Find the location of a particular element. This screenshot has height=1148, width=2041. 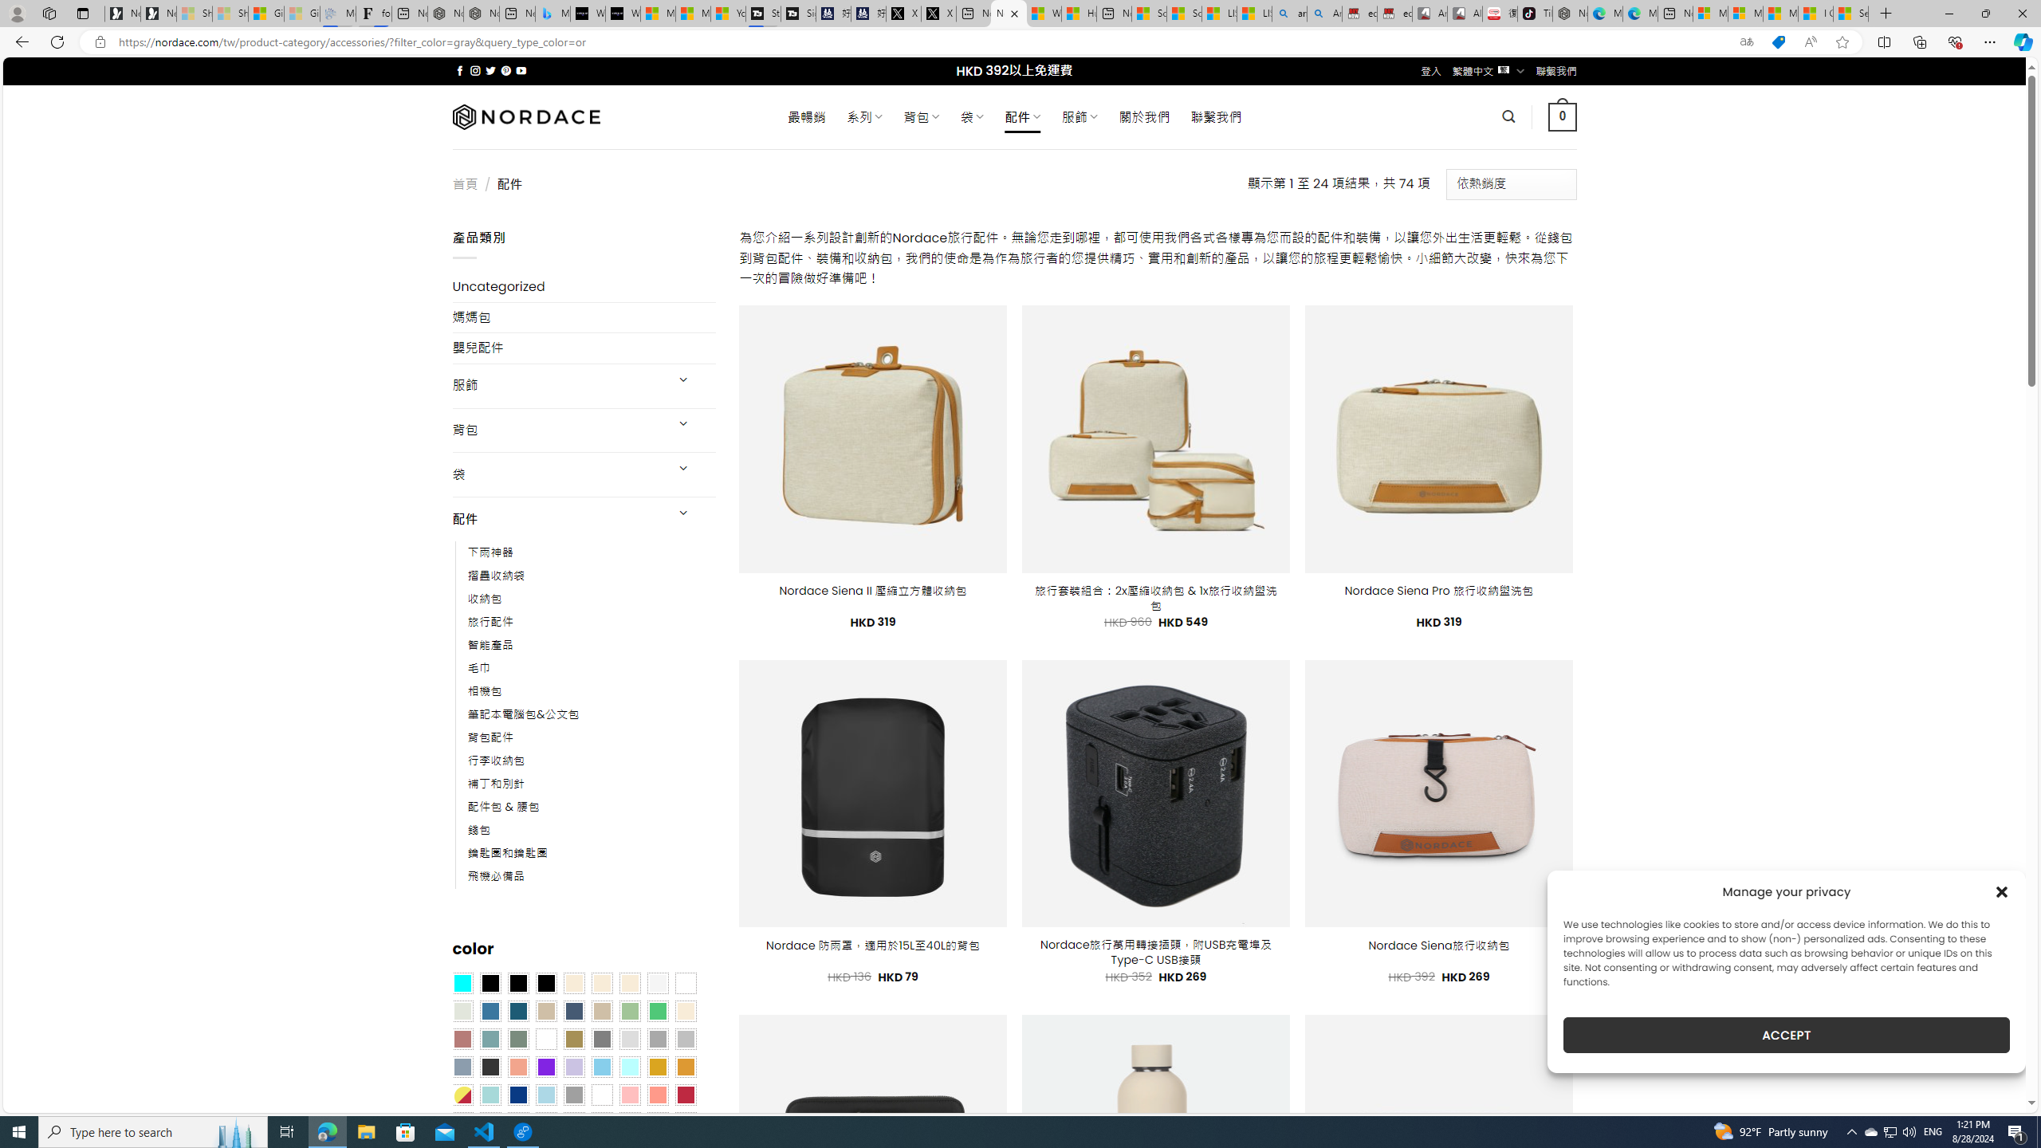

All Cubot phones is located at coordinates (1465, 14).